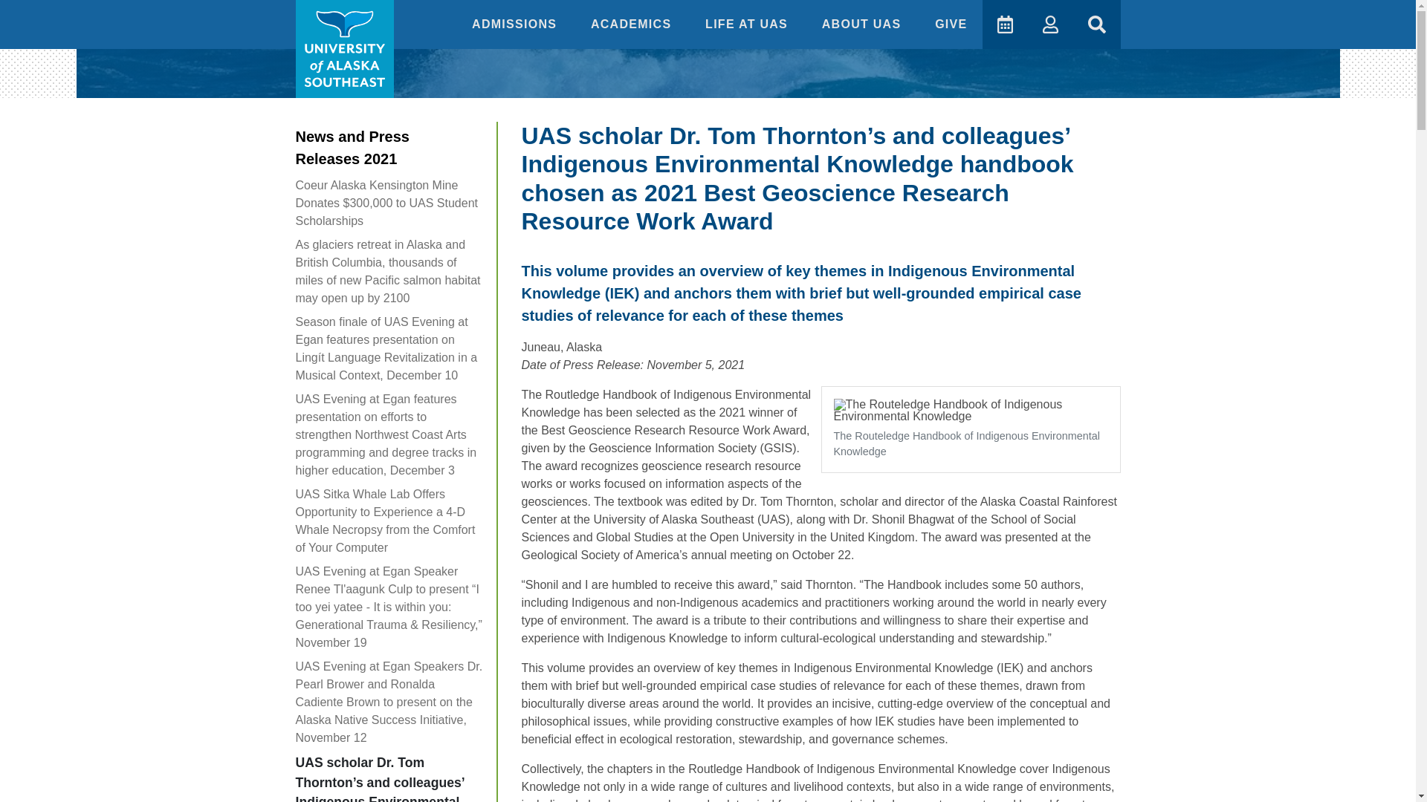 This screenshot has width=1427, height=802. I want to click on Skip to Main Content, so click(65, 15).